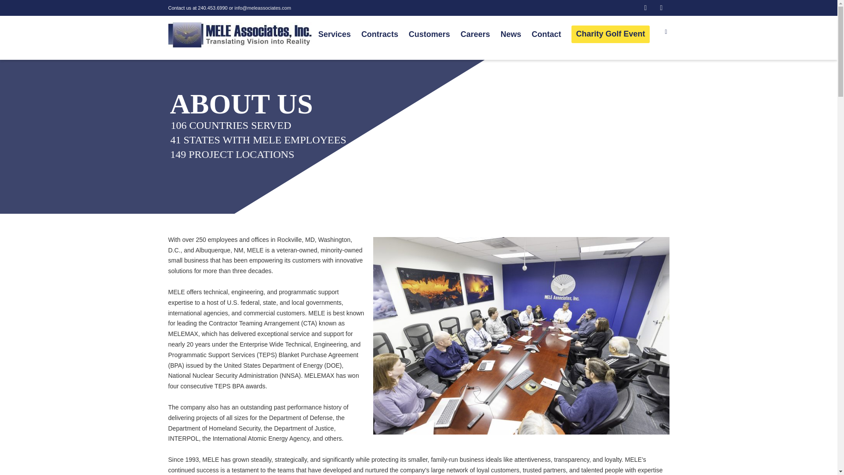 The image size is (844, 475). What do you see at coordinates (334, 35) in the screenshot?
I see `Services` at bounding box center [334, 35].